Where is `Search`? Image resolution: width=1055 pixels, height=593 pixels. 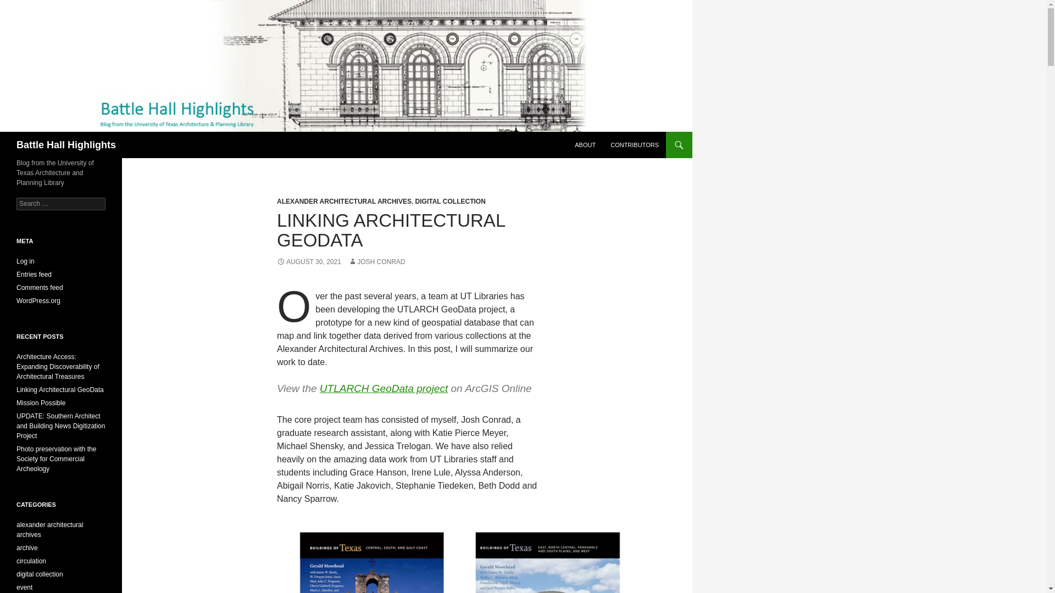
Search is located at coordinates (22, 6).